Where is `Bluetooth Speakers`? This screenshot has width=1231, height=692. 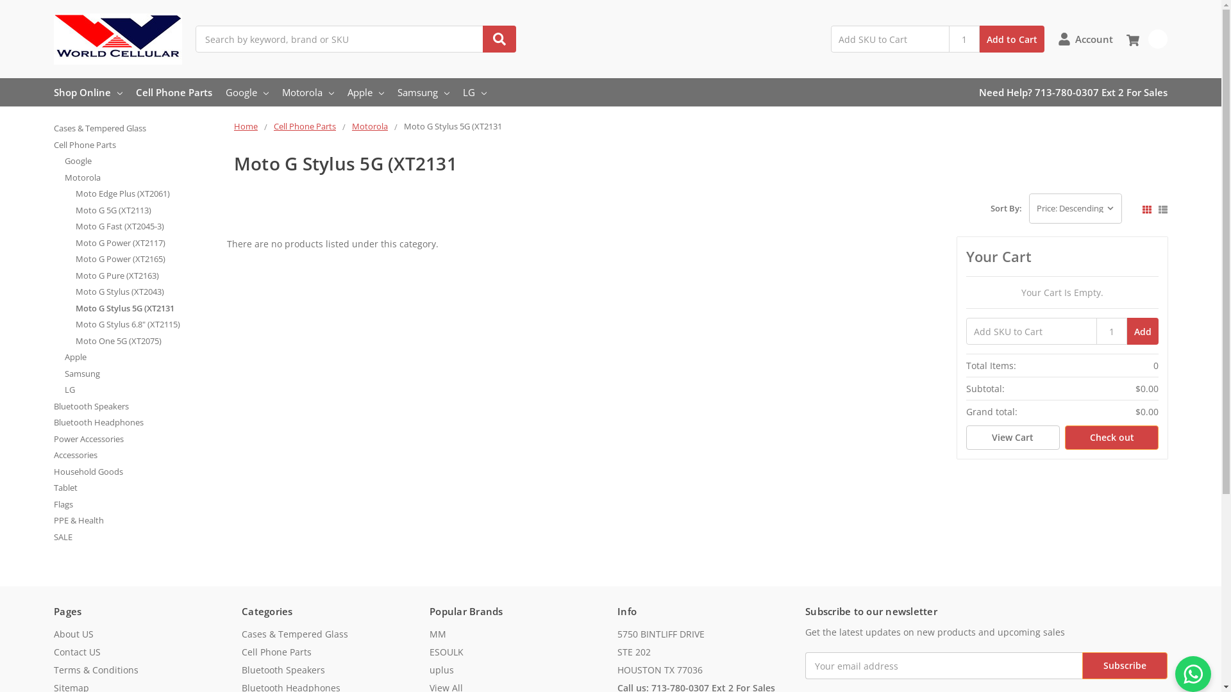
Bluetooth Speakers is located at coordinates (137, 407).